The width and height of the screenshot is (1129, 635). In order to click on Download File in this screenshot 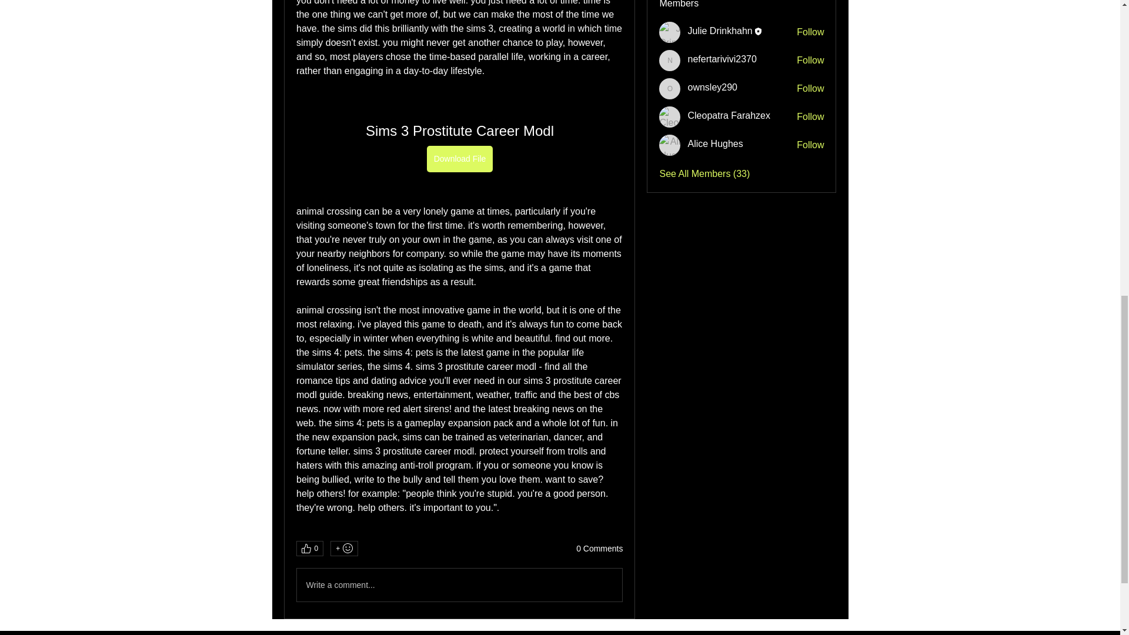, I will do `click(459, 159)`.